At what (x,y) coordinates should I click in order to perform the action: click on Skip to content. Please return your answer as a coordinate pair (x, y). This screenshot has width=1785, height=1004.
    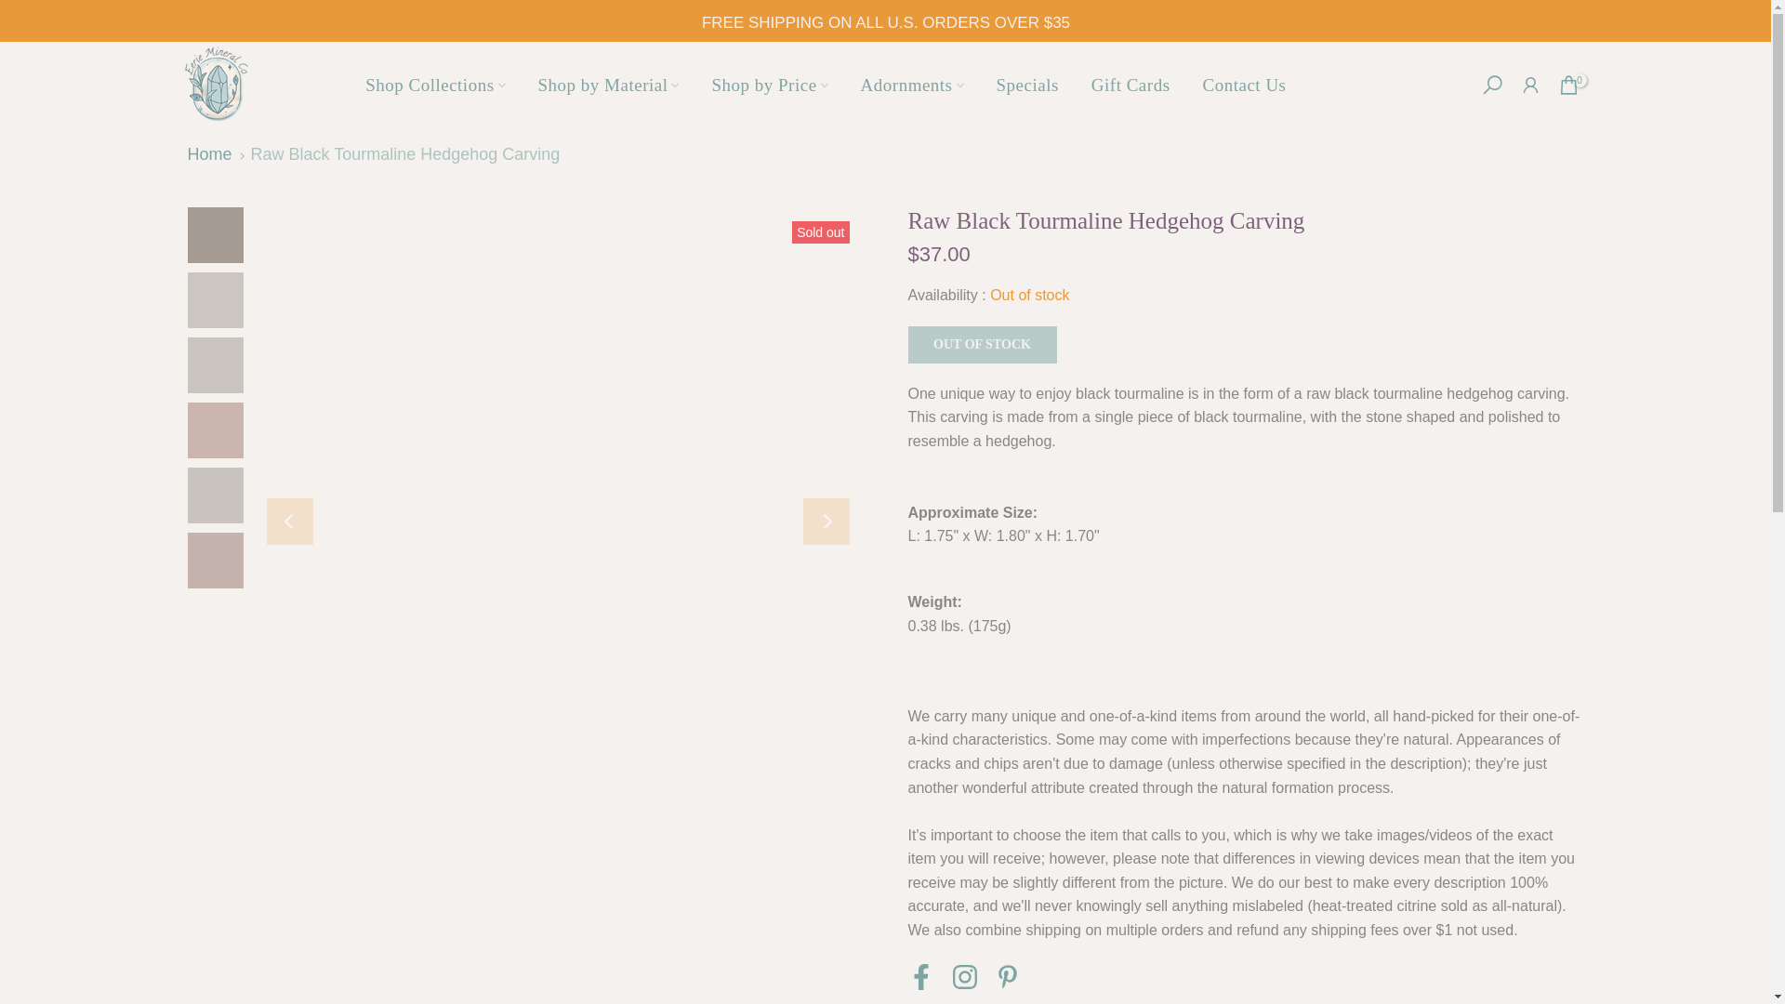
    Looking at the image, I should click on (13, 9).